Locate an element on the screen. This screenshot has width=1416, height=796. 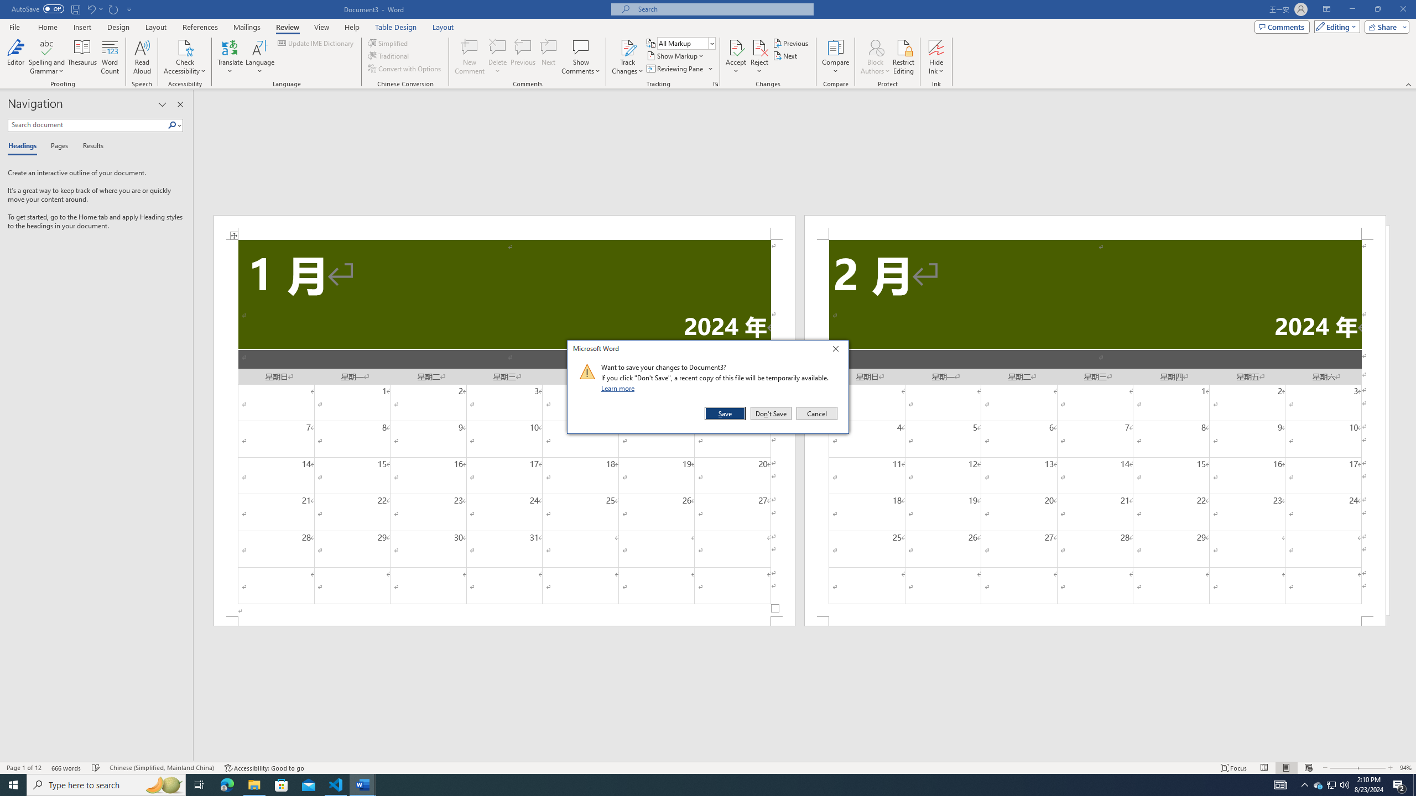
Block Authors is located at coordinates (875, 47).